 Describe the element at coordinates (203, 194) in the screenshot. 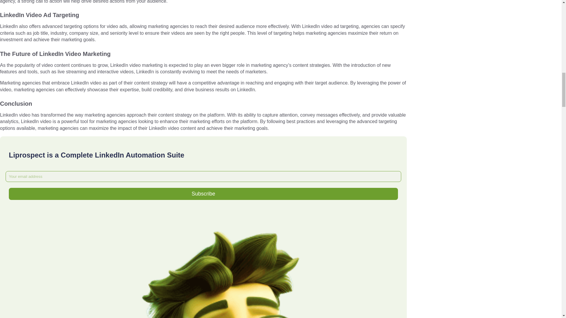

I see `Subscribe` at that location.